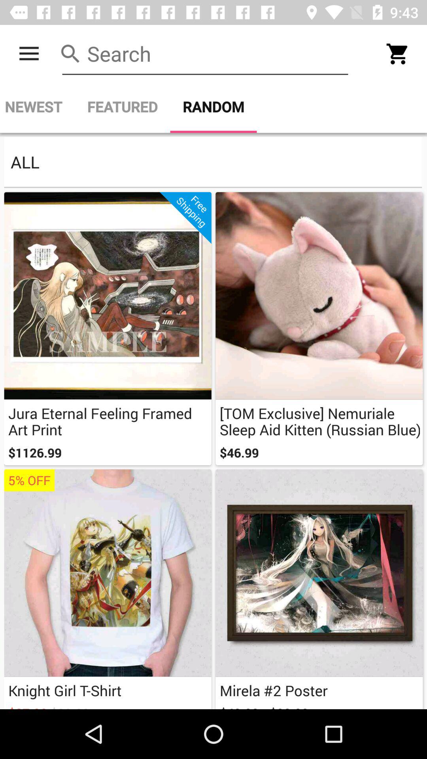 This screenshot has width=427, height=759. Describe the element at coordinates (122, 107) in the screenshot. I see `flip to featured icon` at that location.